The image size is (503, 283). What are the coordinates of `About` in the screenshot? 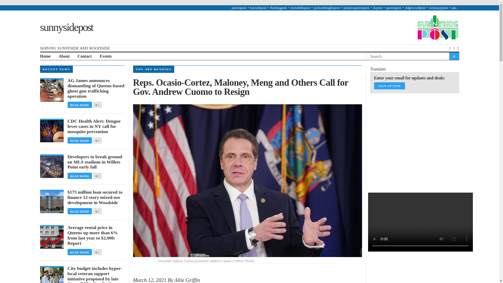 It's located at (64, 56).